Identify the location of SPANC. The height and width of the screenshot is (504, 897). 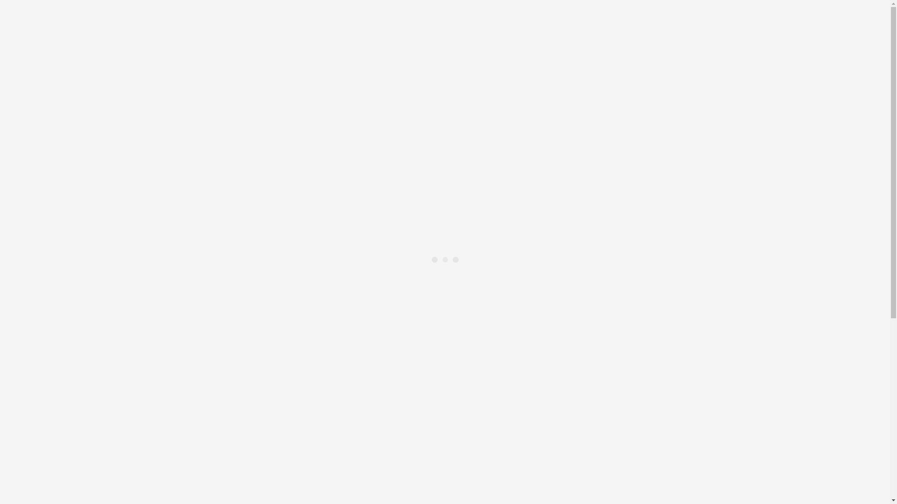
(71, 201).